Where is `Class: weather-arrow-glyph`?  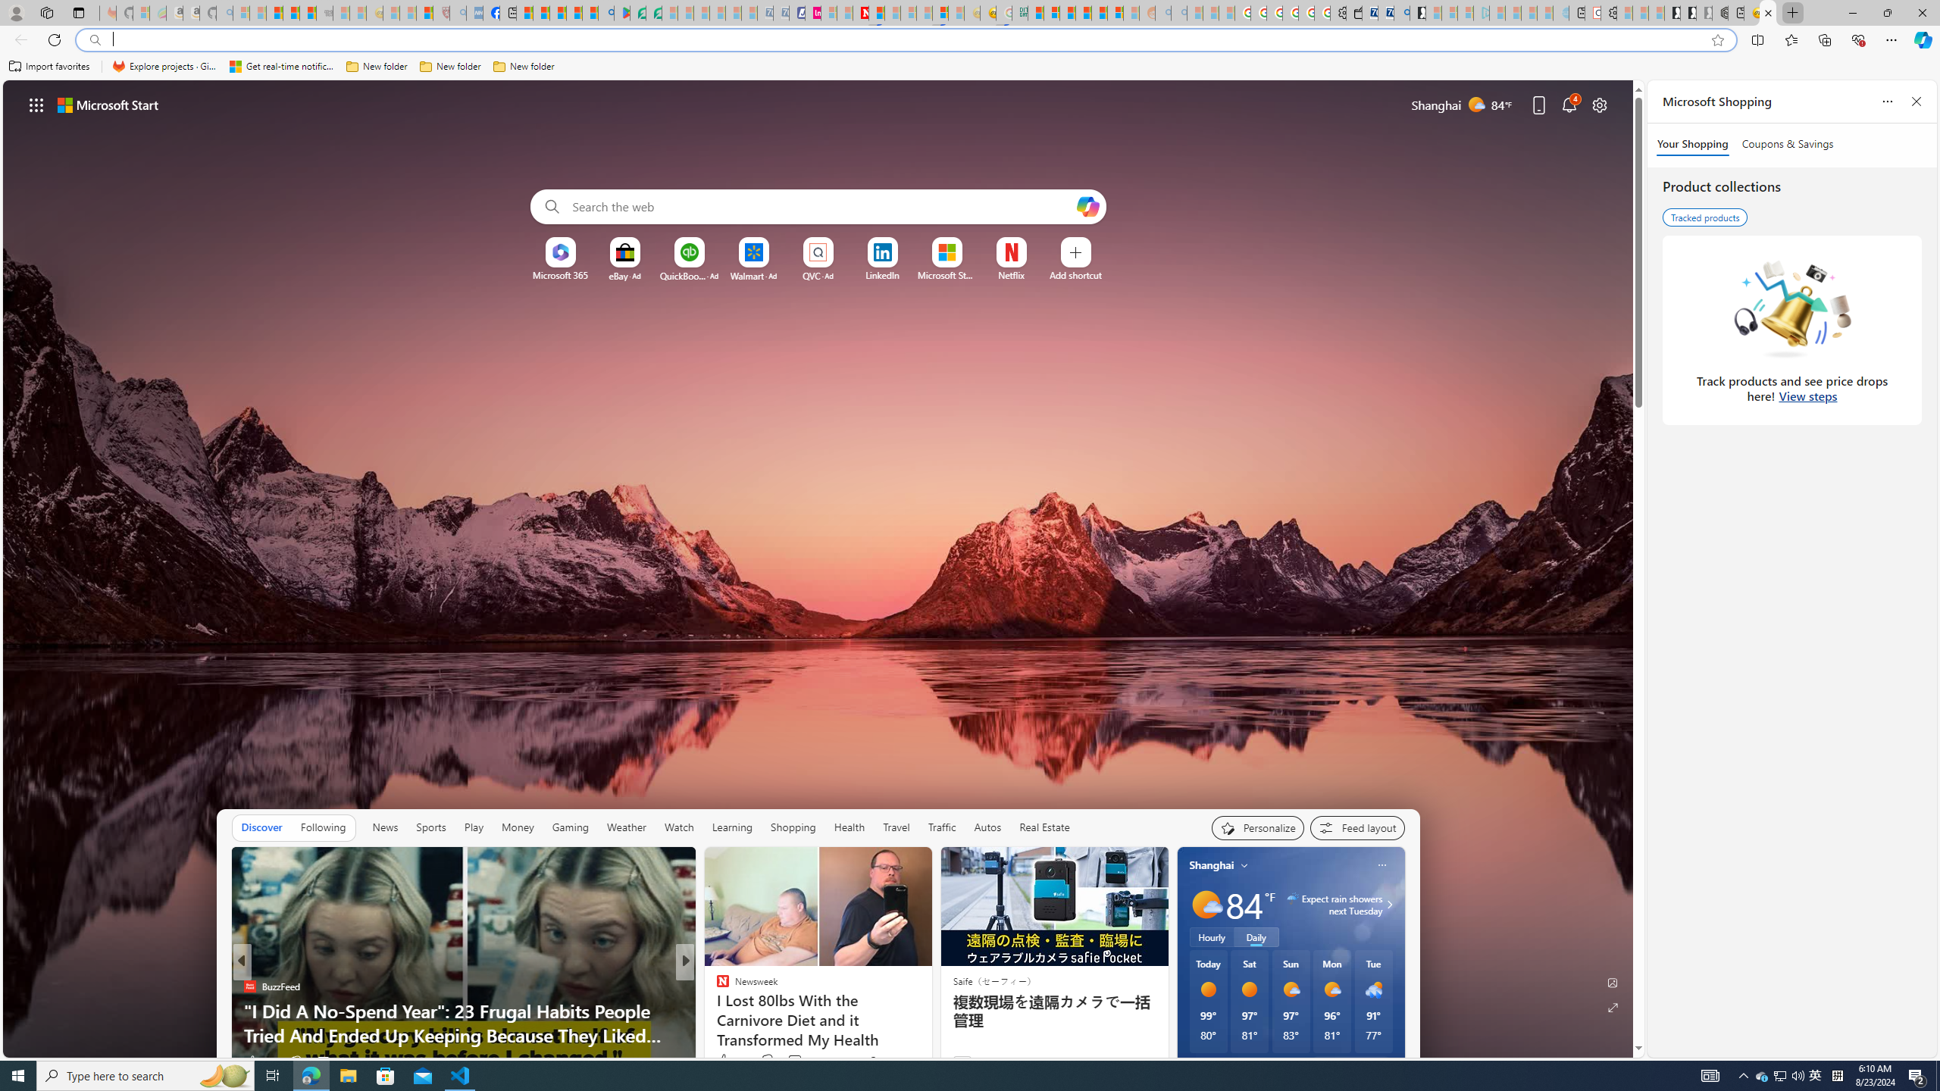
Class: weather-arrow-glyph is located at coordinates (1390, 905).